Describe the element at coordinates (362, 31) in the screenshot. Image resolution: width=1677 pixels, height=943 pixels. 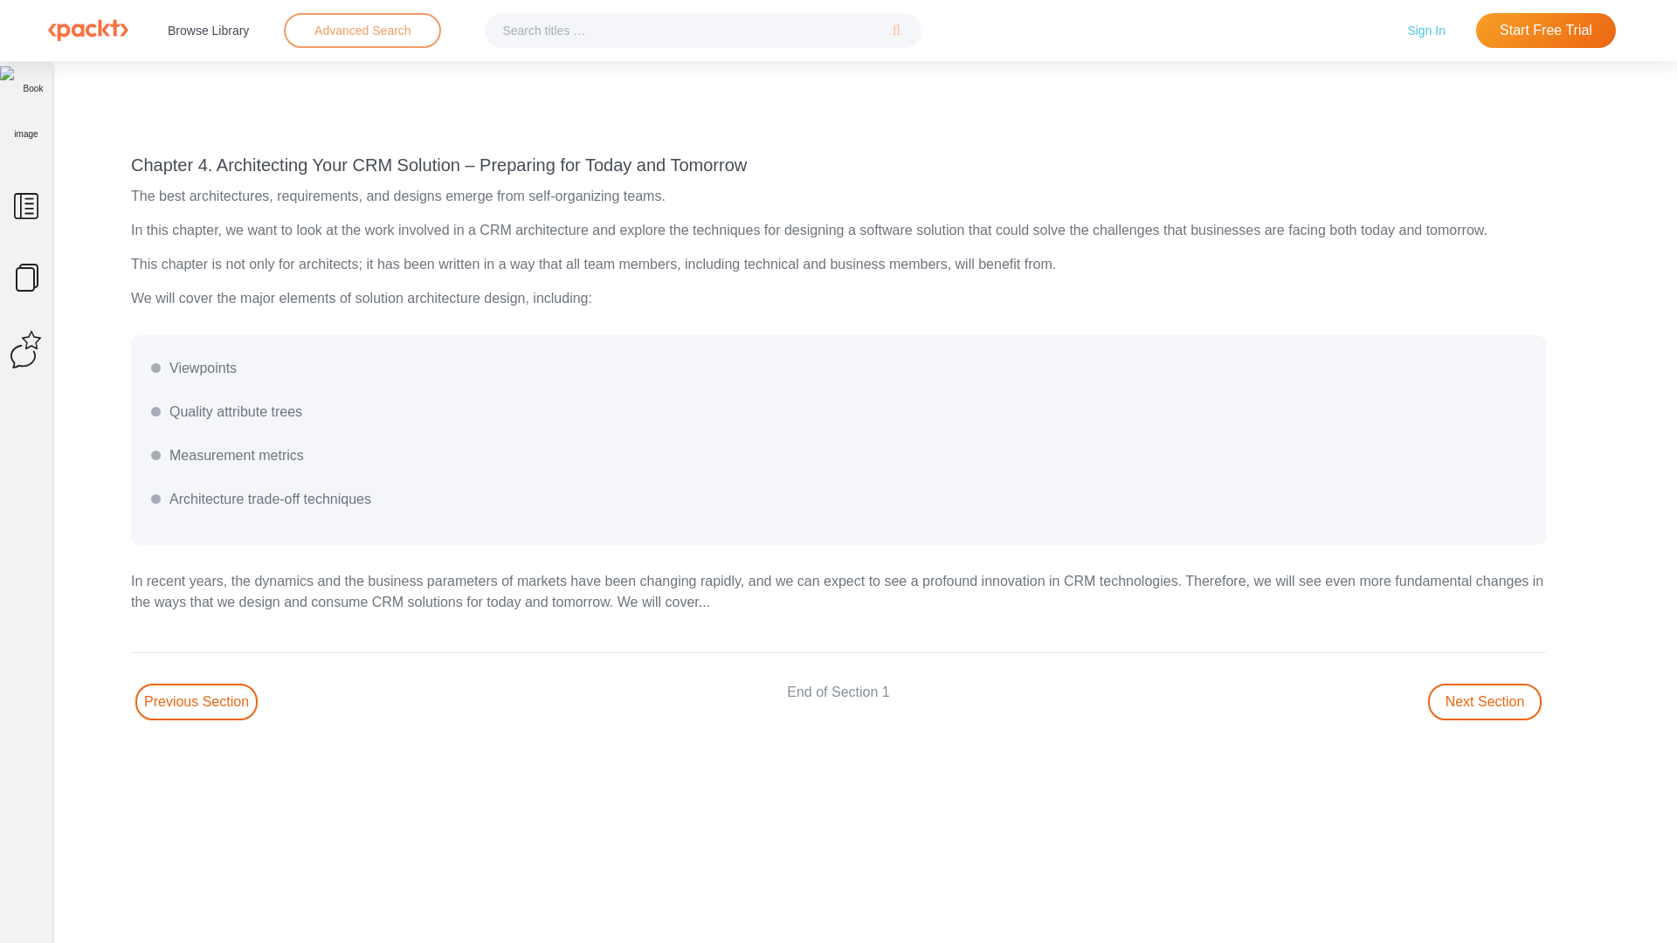
I see `Advanced Search` at that location.